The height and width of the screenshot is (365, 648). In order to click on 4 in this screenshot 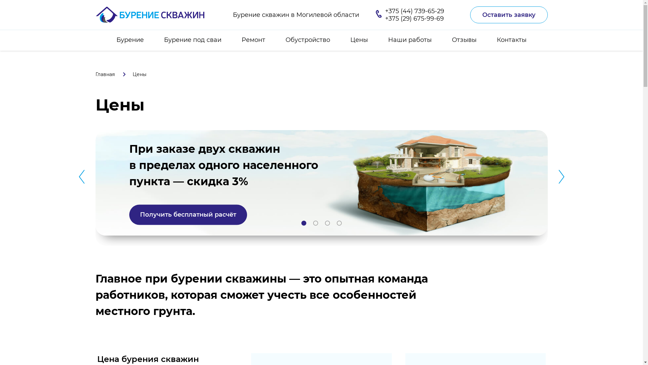, I will do `click(339, 223)`.